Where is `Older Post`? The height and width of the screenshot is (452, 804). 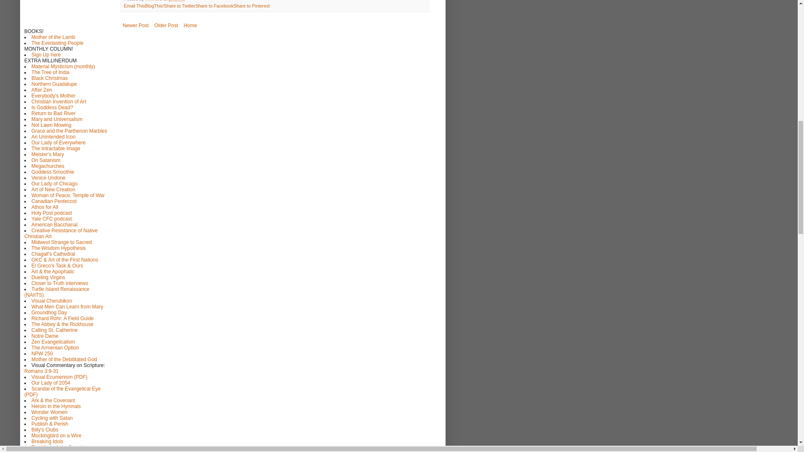 Older Post is located at coordinates (166, 25).